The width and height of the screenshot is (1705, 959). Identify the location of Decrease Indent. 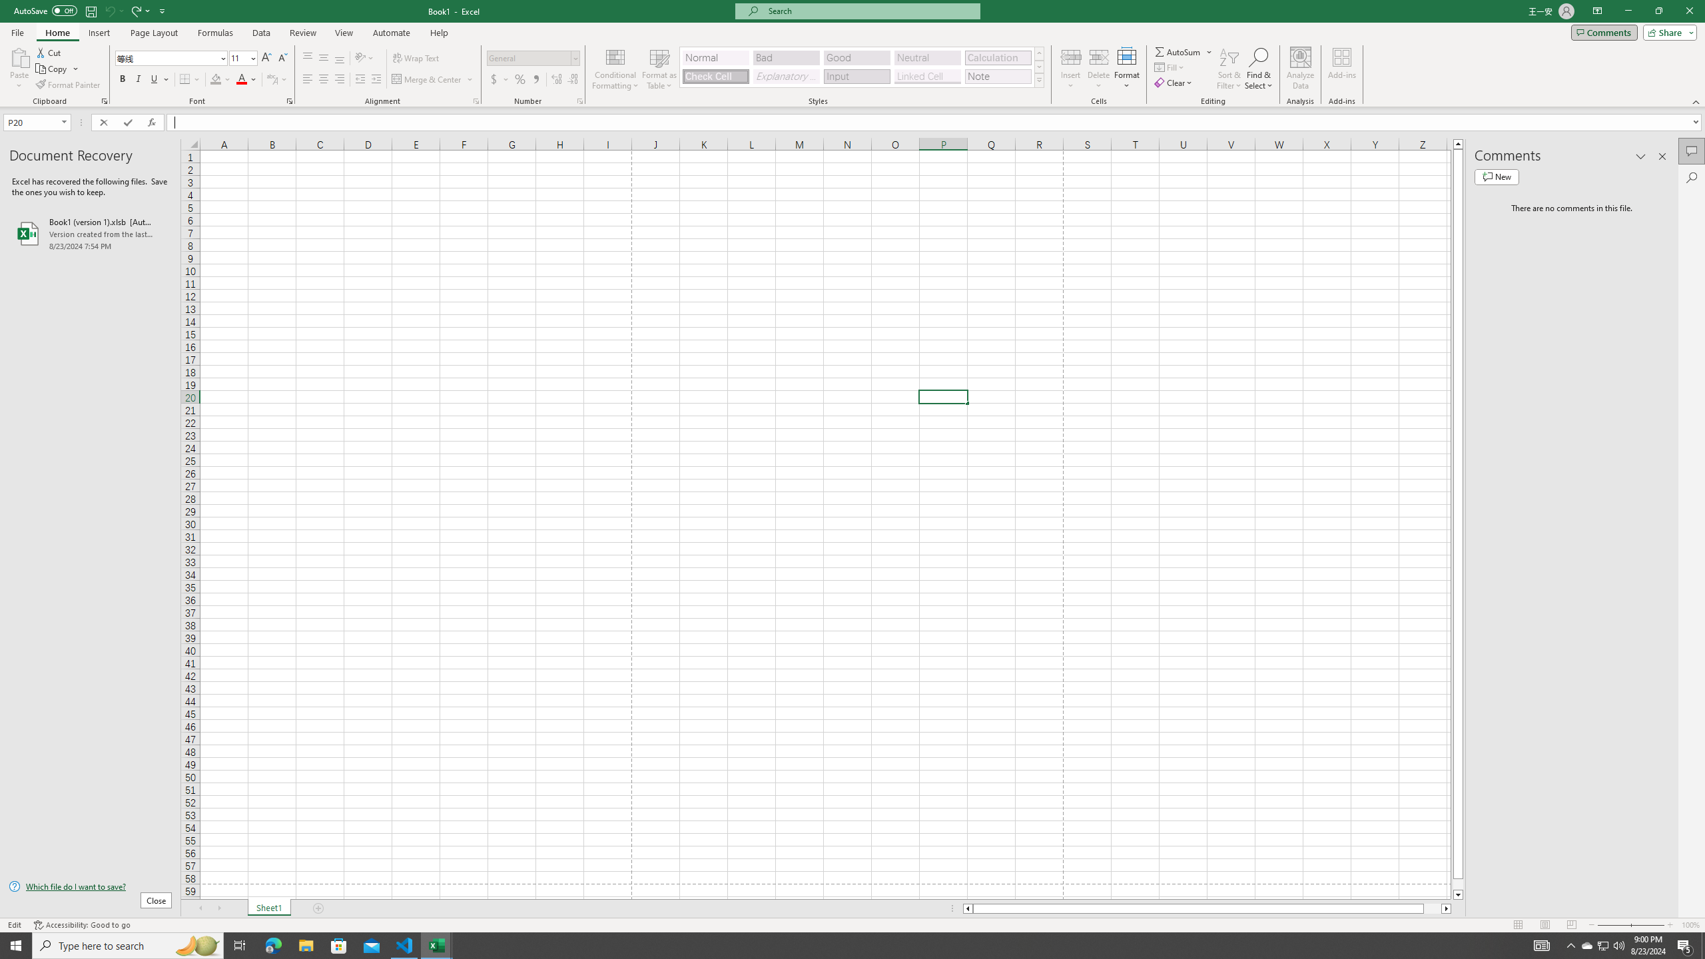
(360, 80).